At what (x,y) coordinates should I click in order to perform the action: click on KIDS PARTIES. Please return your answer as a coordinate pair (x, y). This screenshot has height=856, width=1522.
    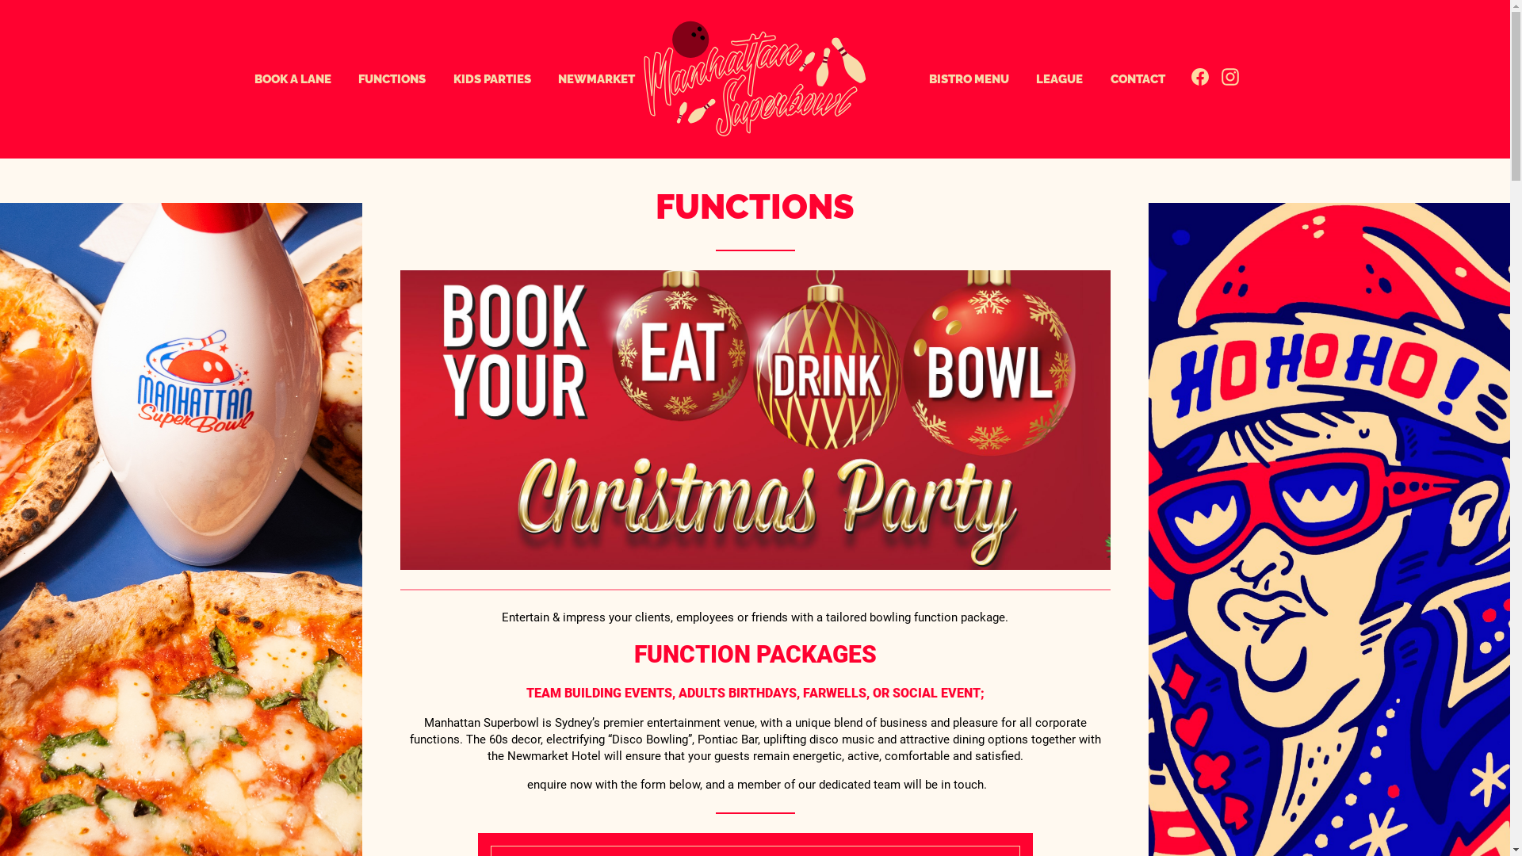
    Looking at the image, I should click on (491, 79).